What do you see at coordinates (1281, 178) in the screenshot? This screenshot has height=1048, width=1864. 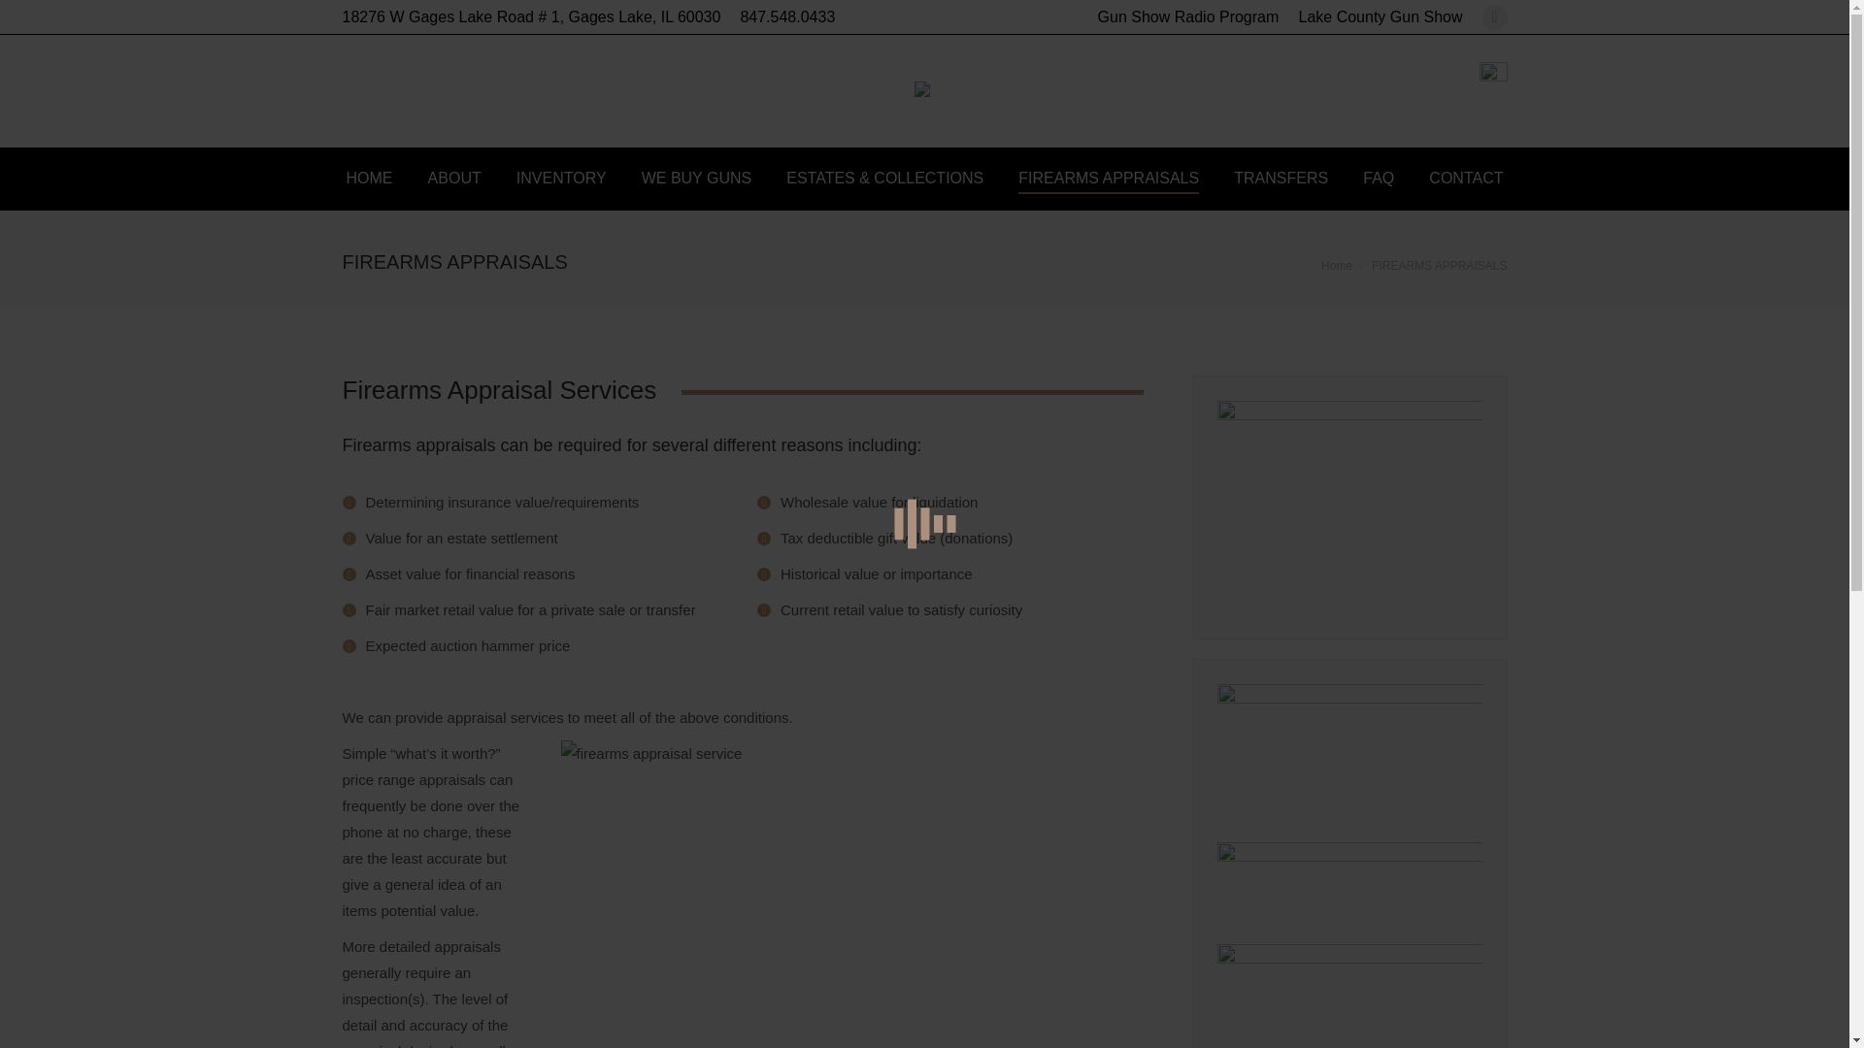 I see `TRANSFERS` at bounding box center [1281, 178].